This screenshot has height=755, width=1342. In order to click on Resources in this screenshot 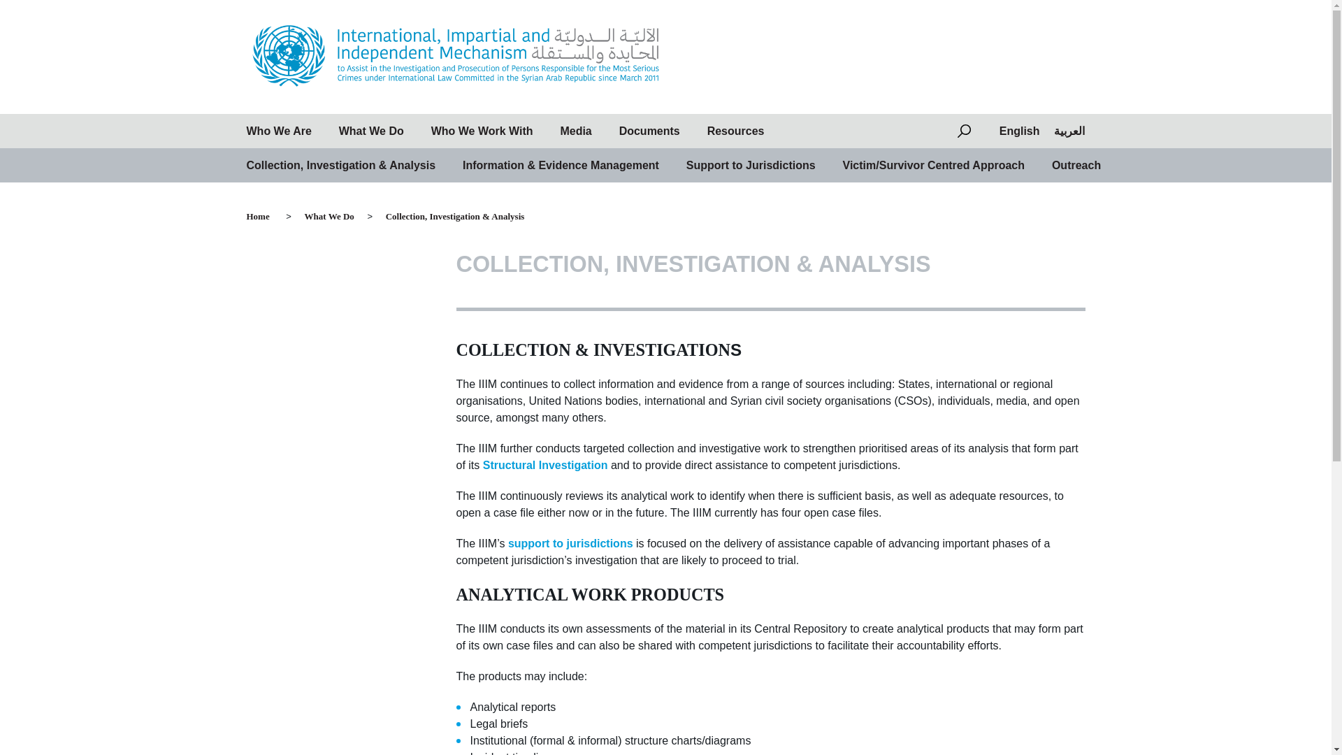, I will do `click(735, 131)`.